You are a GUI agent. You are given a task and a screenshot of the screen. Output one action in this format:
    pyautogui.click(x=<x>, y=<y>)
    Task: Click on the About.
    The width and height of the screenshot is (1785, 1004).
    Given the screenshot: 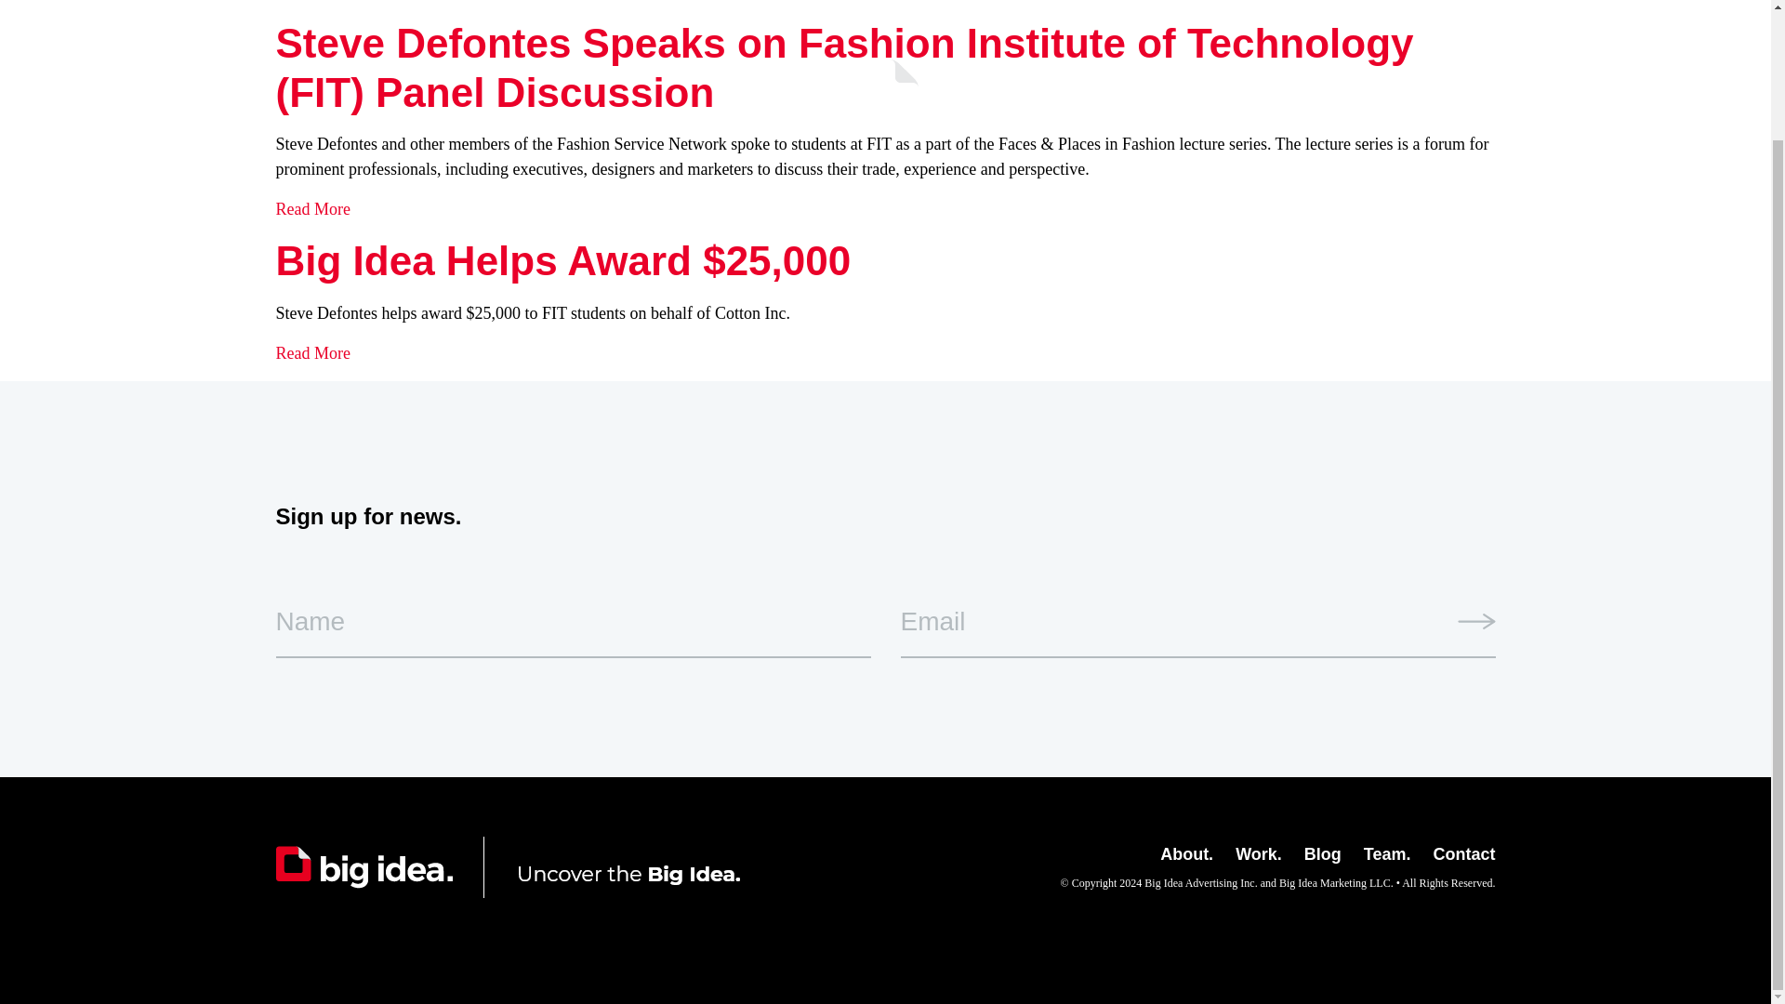 What is the action you would take?
    pyautogui.click(x=1186, y=853)
    